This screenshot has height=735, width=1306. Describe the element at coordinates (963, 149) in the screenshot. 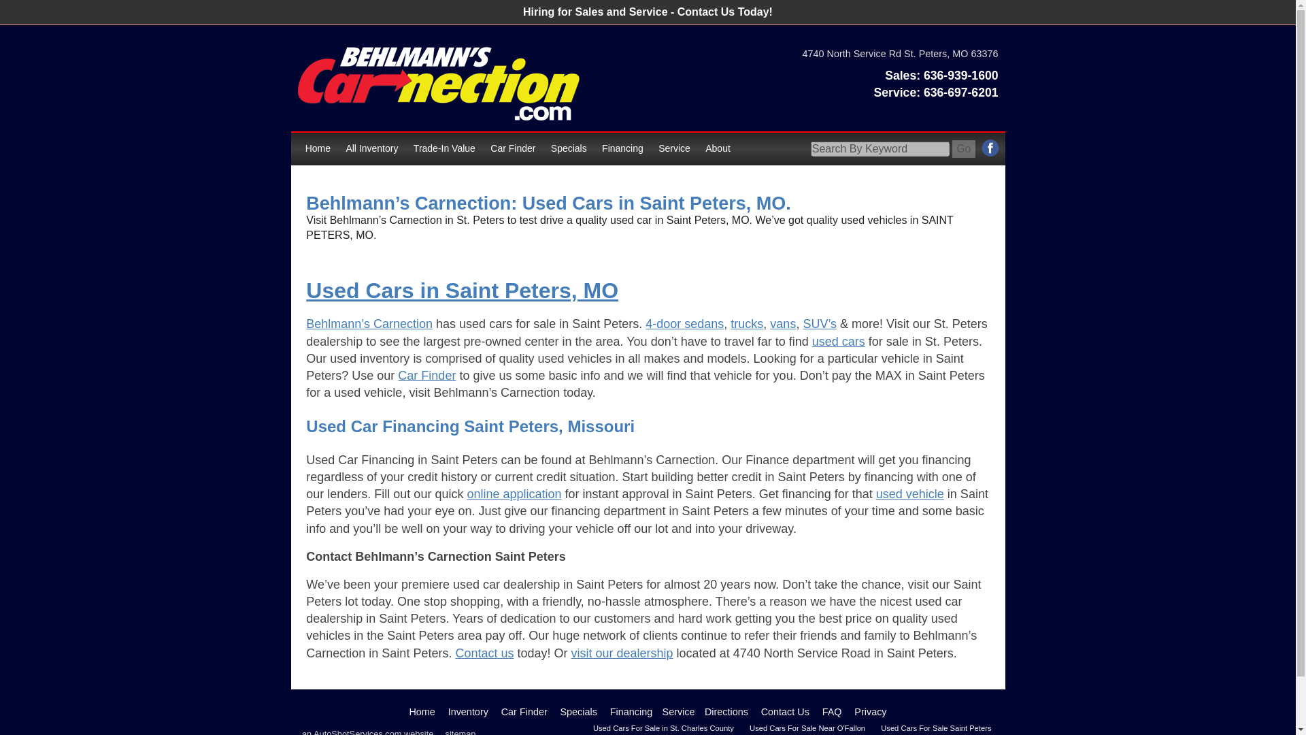

I see `Go` at that location.